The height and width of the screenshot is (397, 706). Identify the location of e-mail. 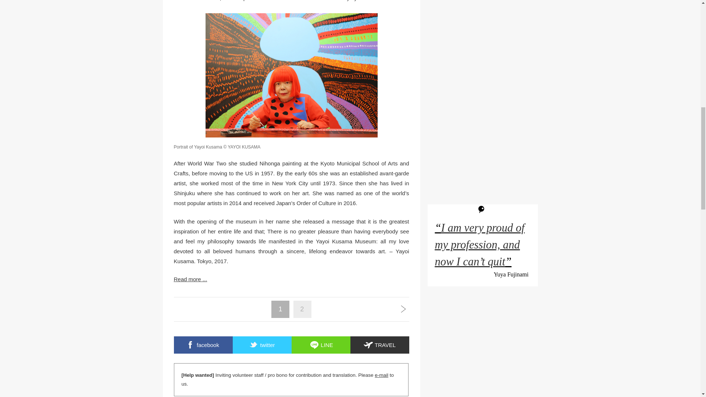
(382, 375).